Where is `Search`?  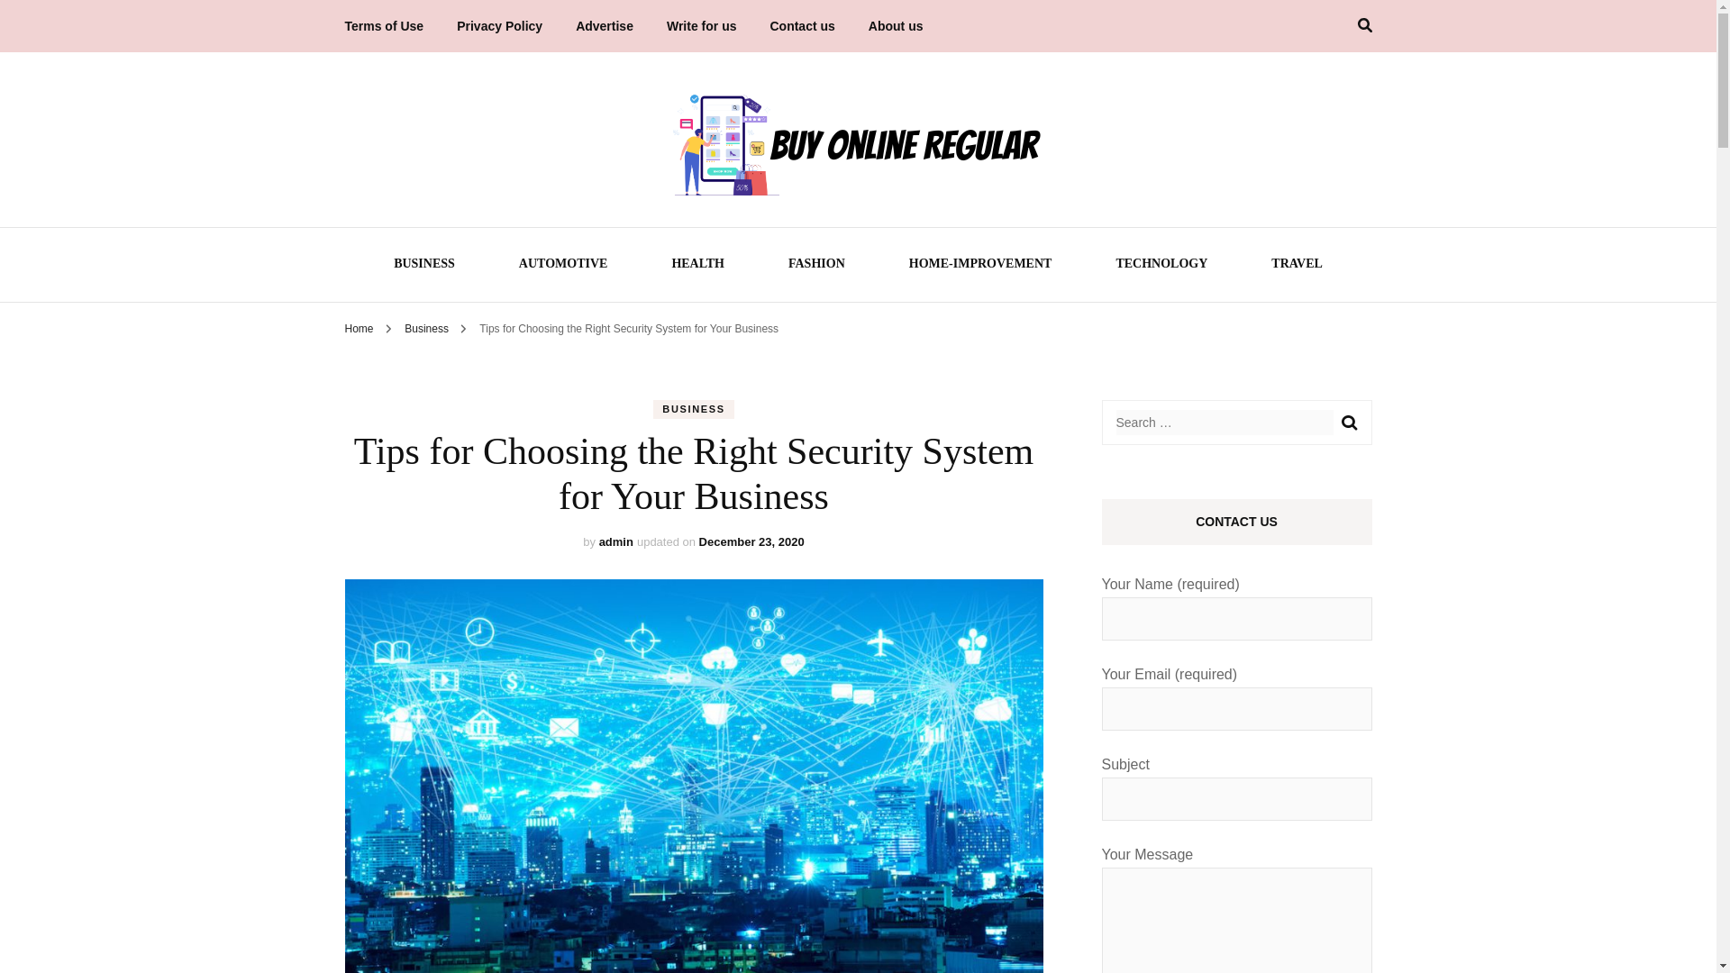 Search is located at coordinates (1348, 423).